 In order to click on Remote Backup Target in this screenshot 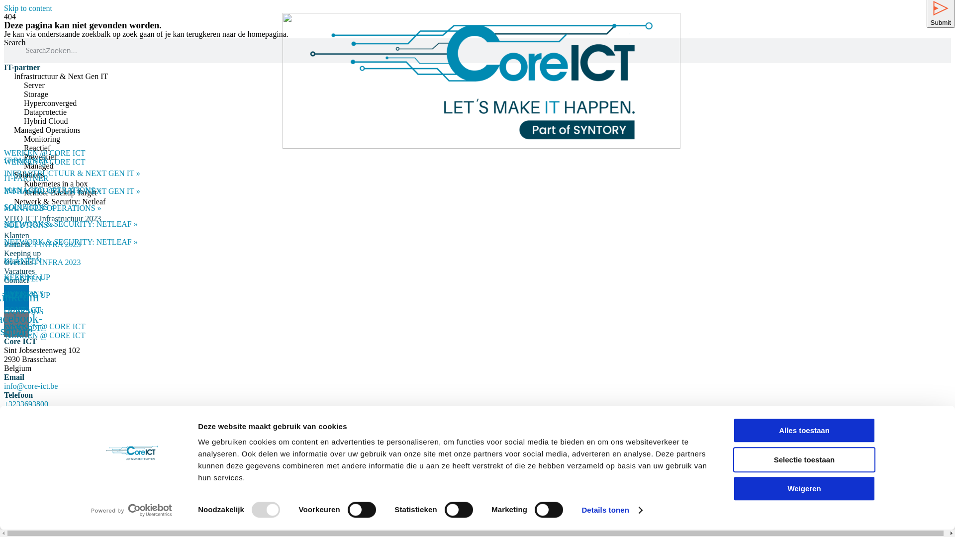, I will do `click(61, 193)`.